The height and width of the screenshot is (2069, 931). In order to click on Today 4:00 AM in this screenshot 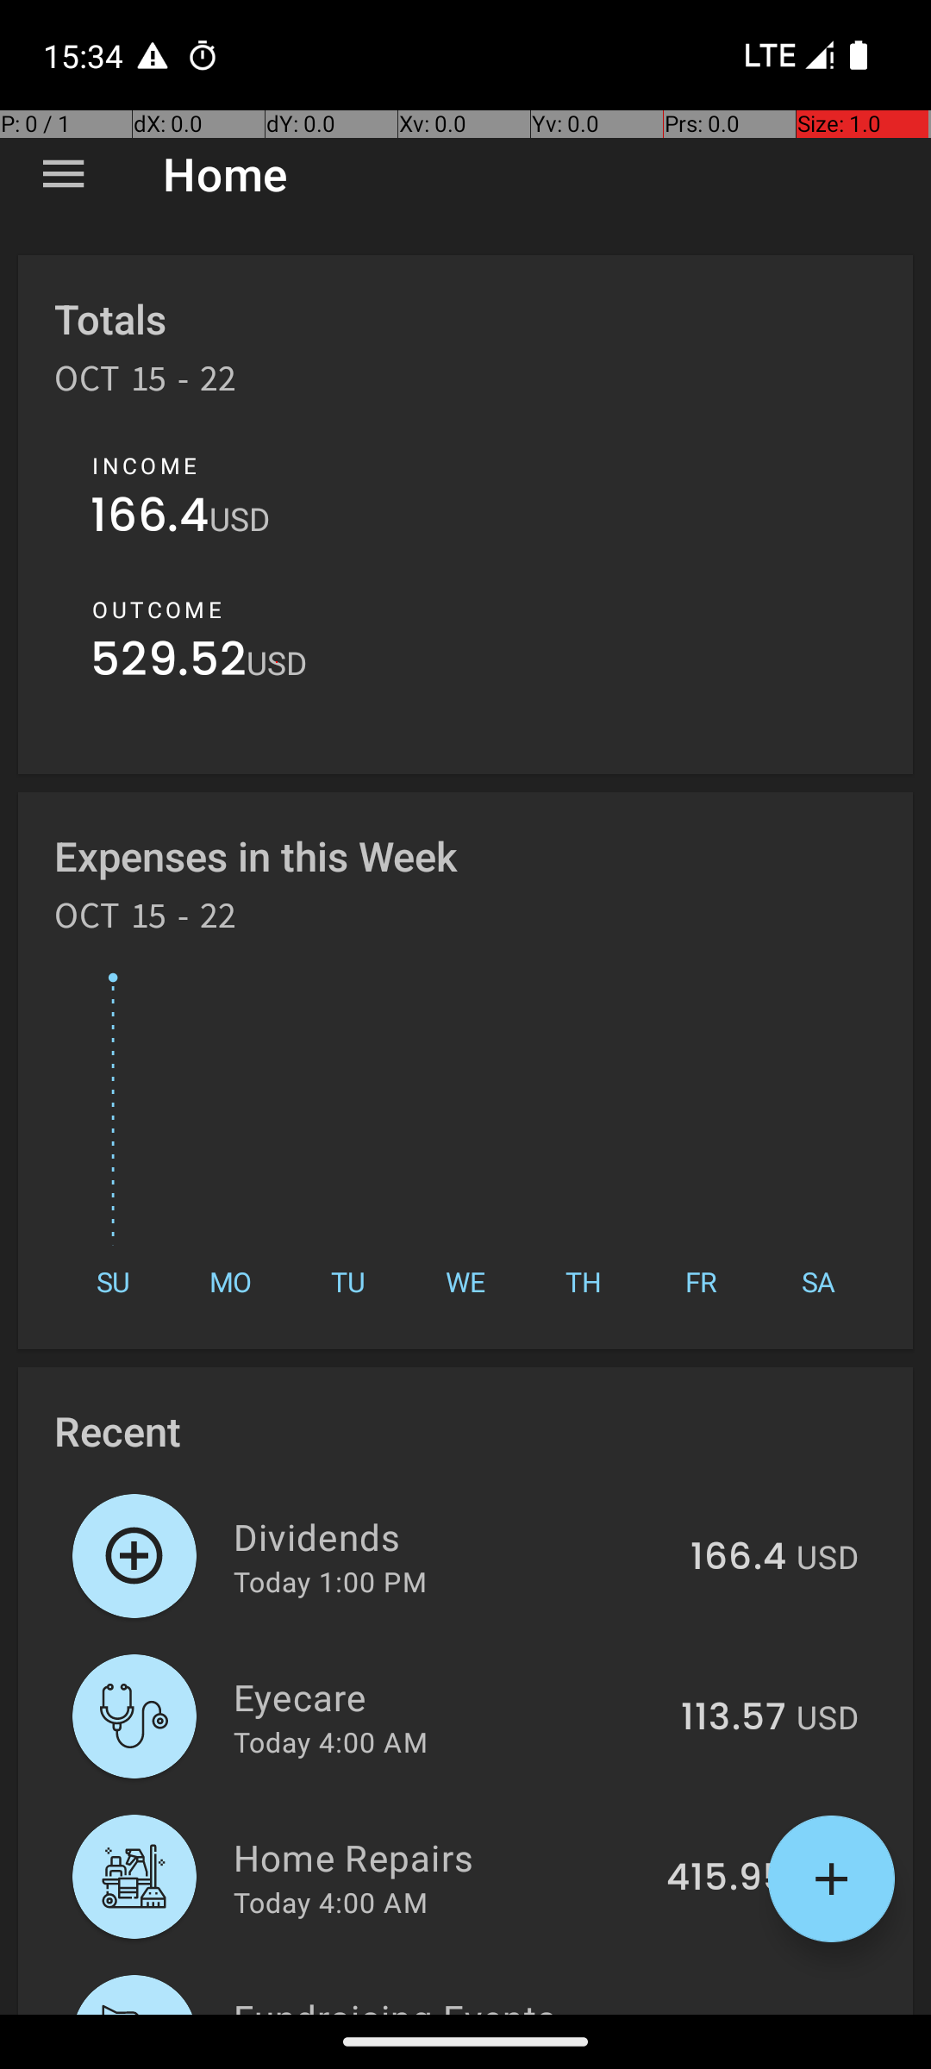, I will do `click(331, 1741)`.